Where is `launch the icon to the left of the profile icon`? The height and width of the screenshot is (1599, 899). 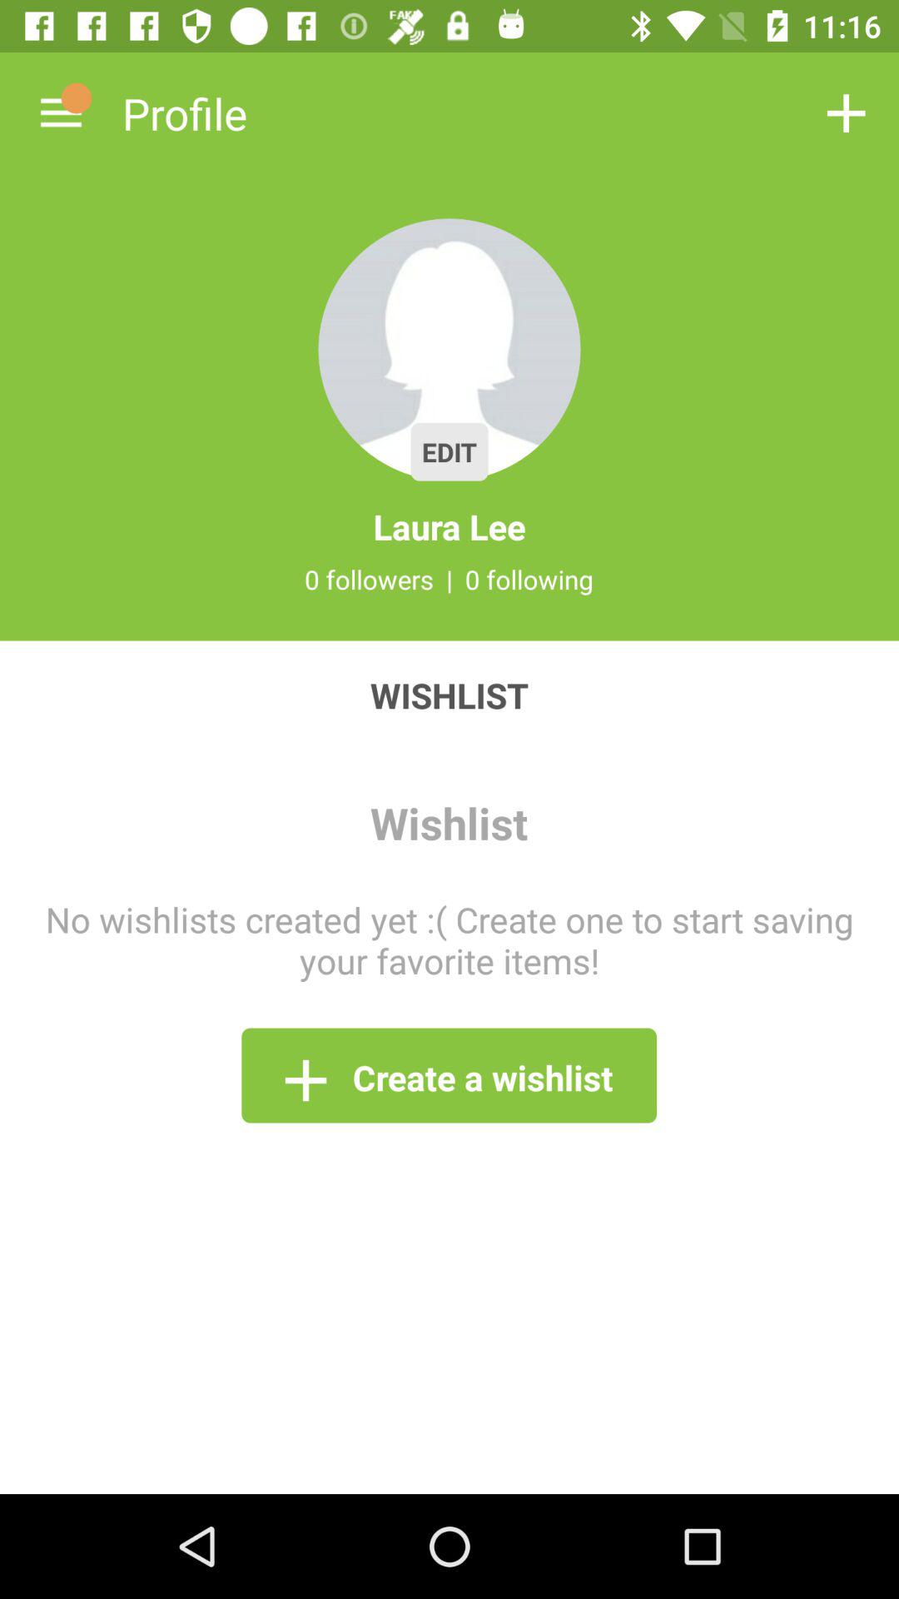
launch the icon to the left of the profile icon is located at coordinates (61, 113).